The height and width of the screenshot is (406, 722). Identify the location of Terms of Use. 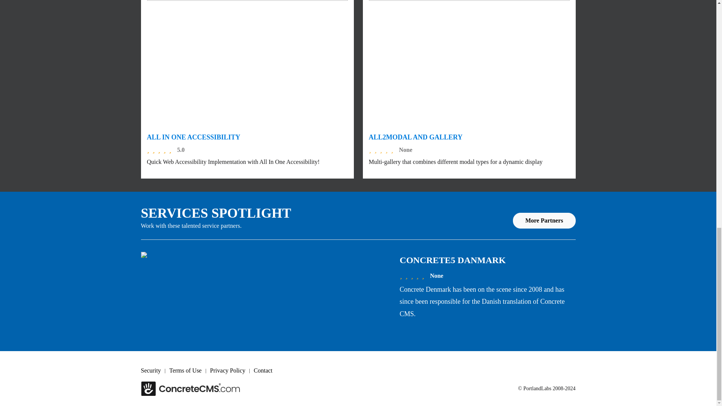
(190, 371).